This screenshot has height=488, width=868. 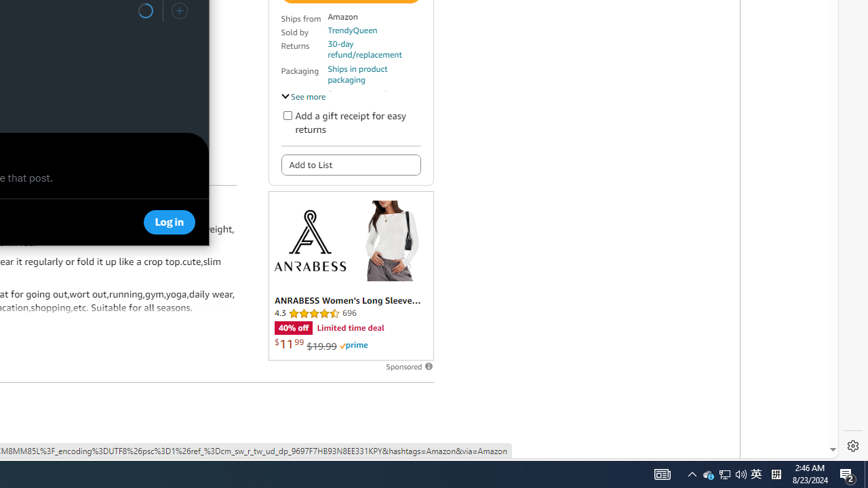 I want to click on Ships in product packaging, so click(x=374, y=75).